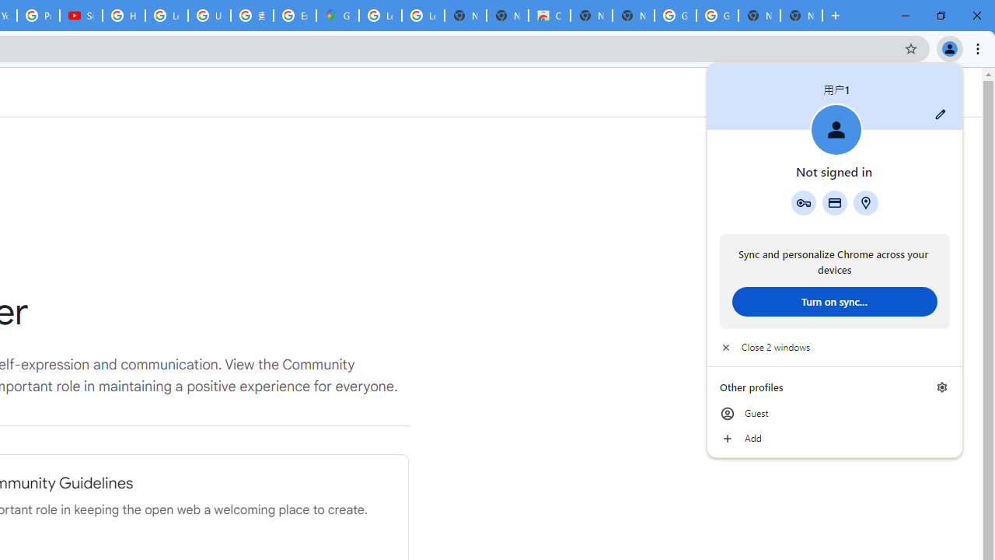 The width and height of the screenshot is (995, 560). Describe the element at coordinates (717, 16) in the screenshot. I see `Google Images` at that location.